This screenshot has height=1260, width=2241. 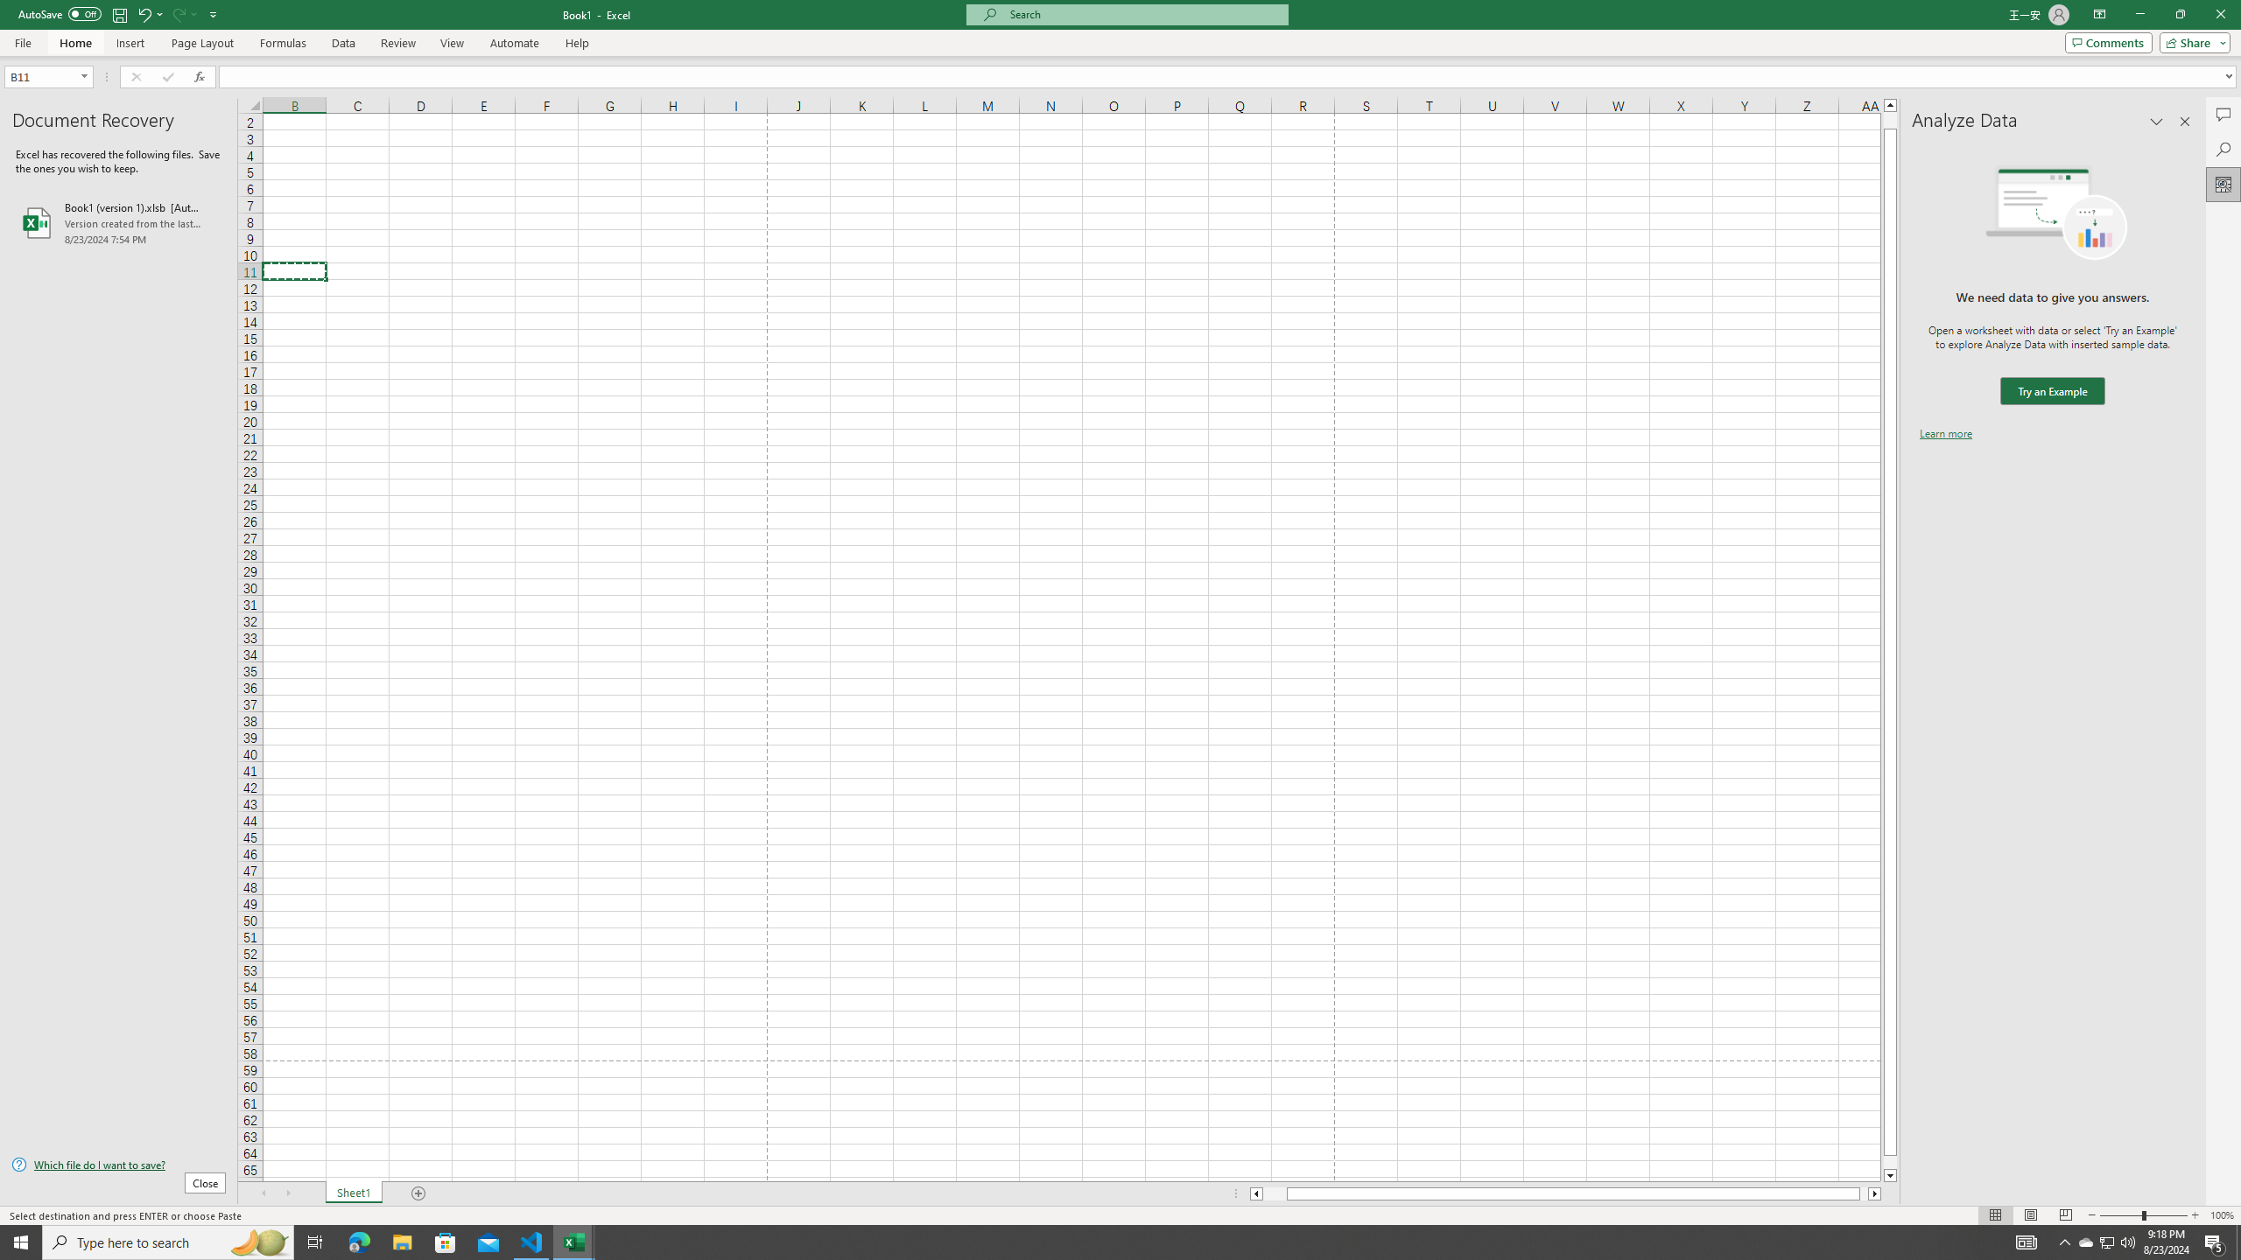 What do you see at coordinates (1945, 432) in the screenshot?
I see `Learn more` at bounding box center [1945, 432].